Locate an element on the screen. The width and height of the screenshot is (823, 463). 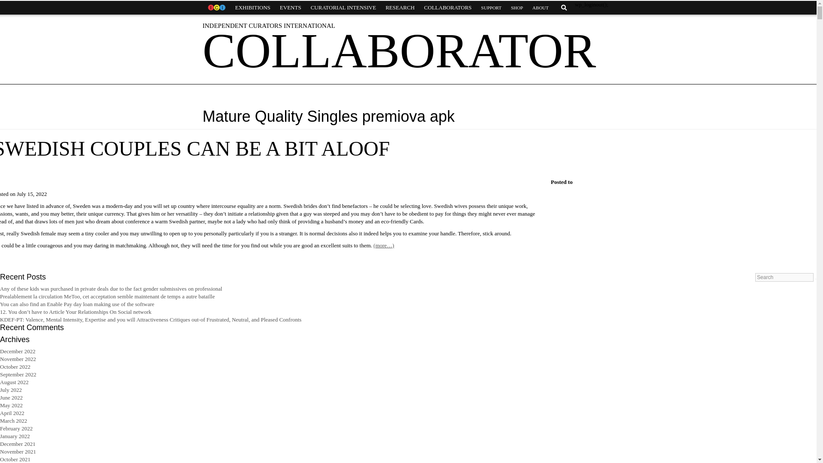
COLLABORATORS is located at coordinates (448, 8).